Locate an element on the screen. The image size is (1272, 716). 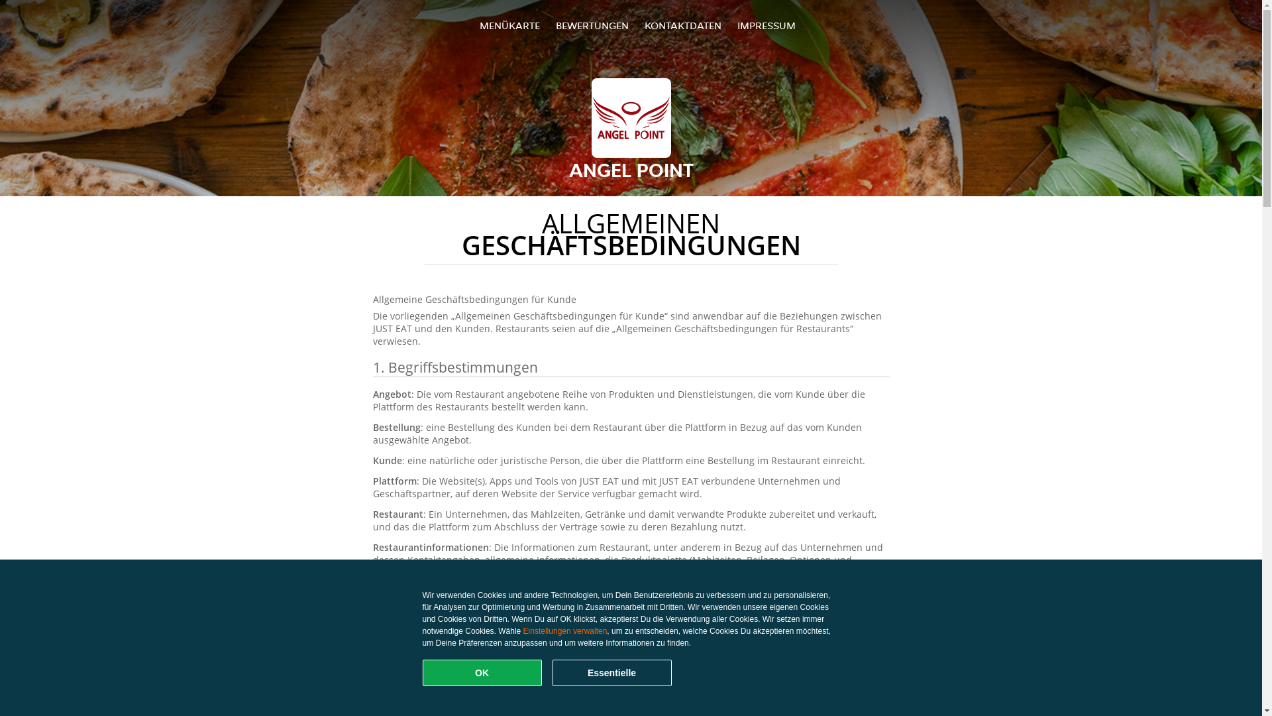
Einstellungen verwalten is located at coordinates (566, 631).